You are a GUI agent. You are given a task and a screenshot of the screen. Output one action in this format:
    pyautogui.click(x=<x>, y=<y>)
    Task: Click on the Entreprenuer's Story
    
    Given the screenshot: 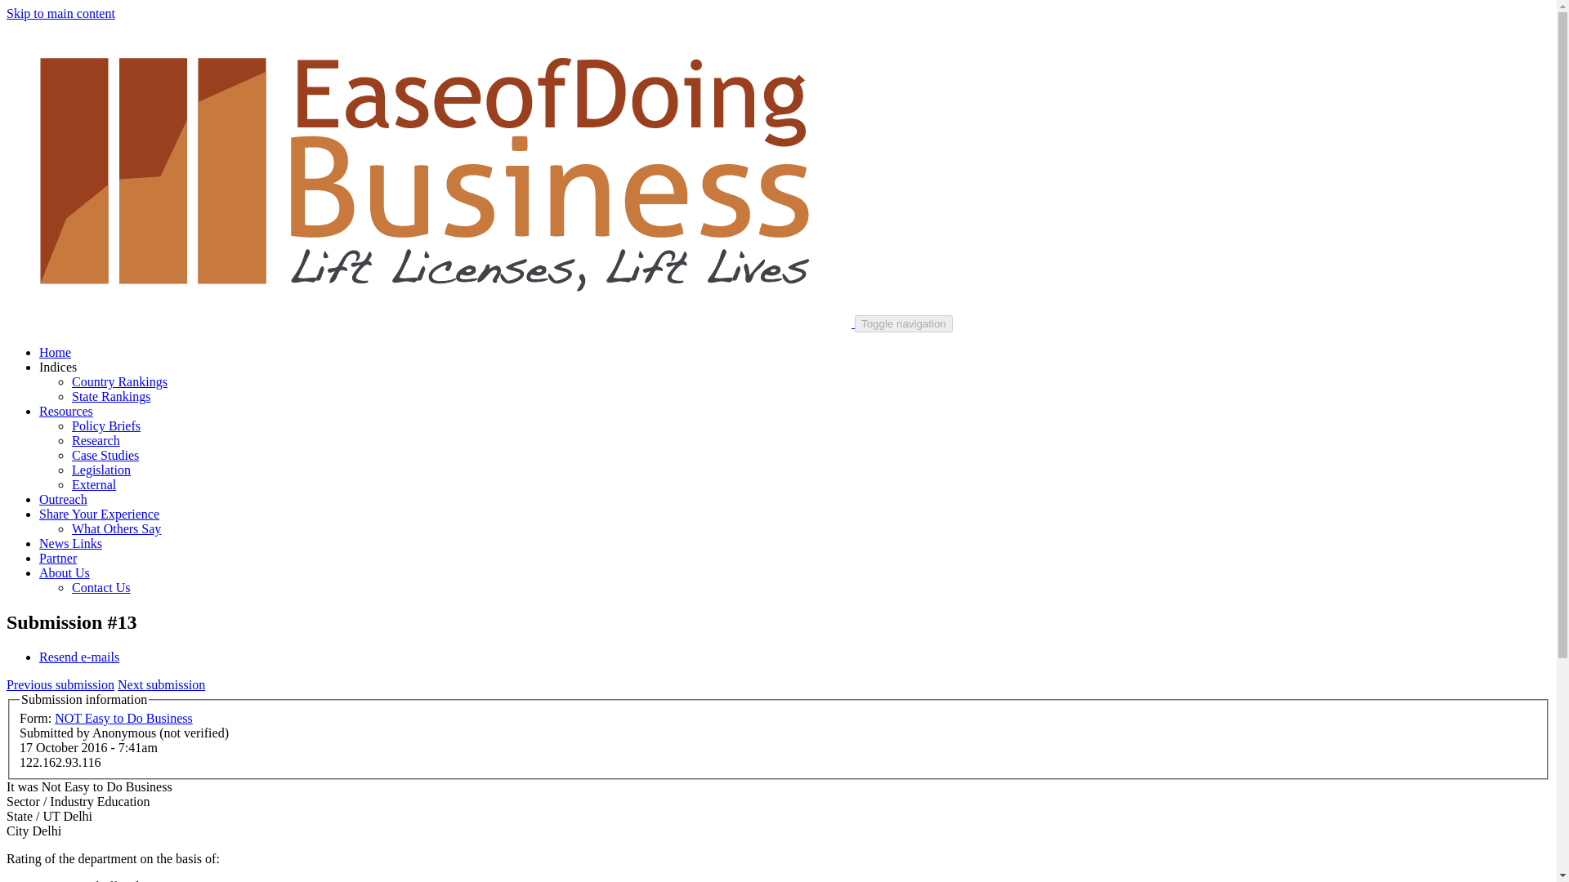 What is the action you would take?
    pyautogui.click(x=105, y=454)
    